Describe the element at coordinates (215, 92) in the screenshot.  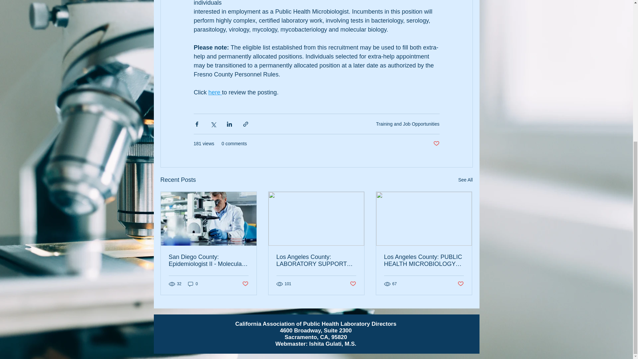
I see `here ` at that location.